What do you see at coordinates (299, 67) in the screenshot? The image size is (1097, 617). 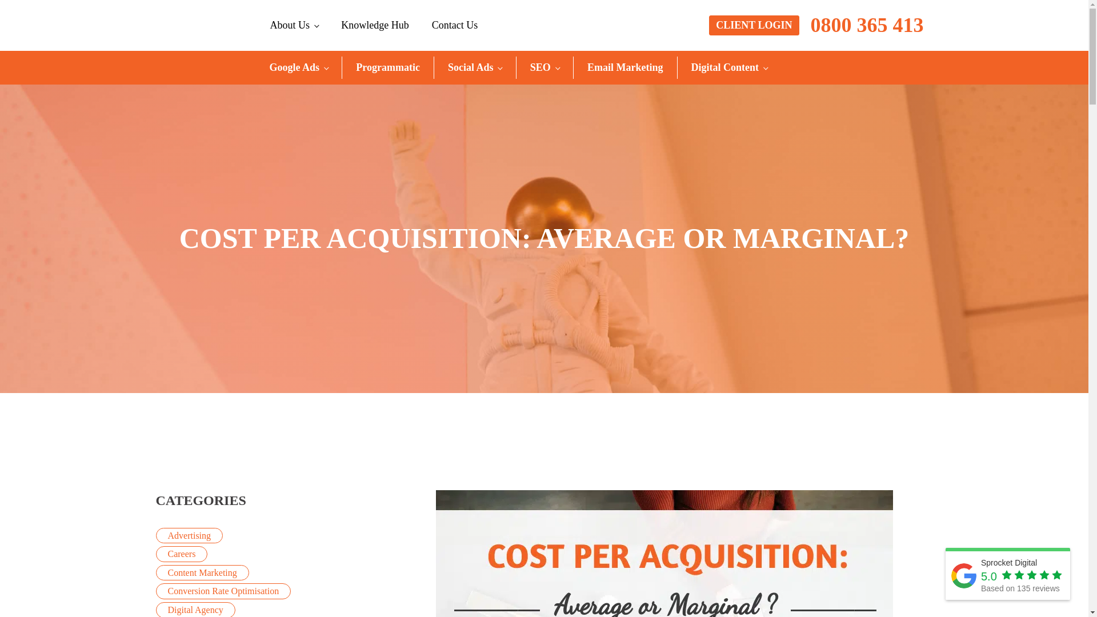 I see `Google Ads` at bounding box center [299, 67].